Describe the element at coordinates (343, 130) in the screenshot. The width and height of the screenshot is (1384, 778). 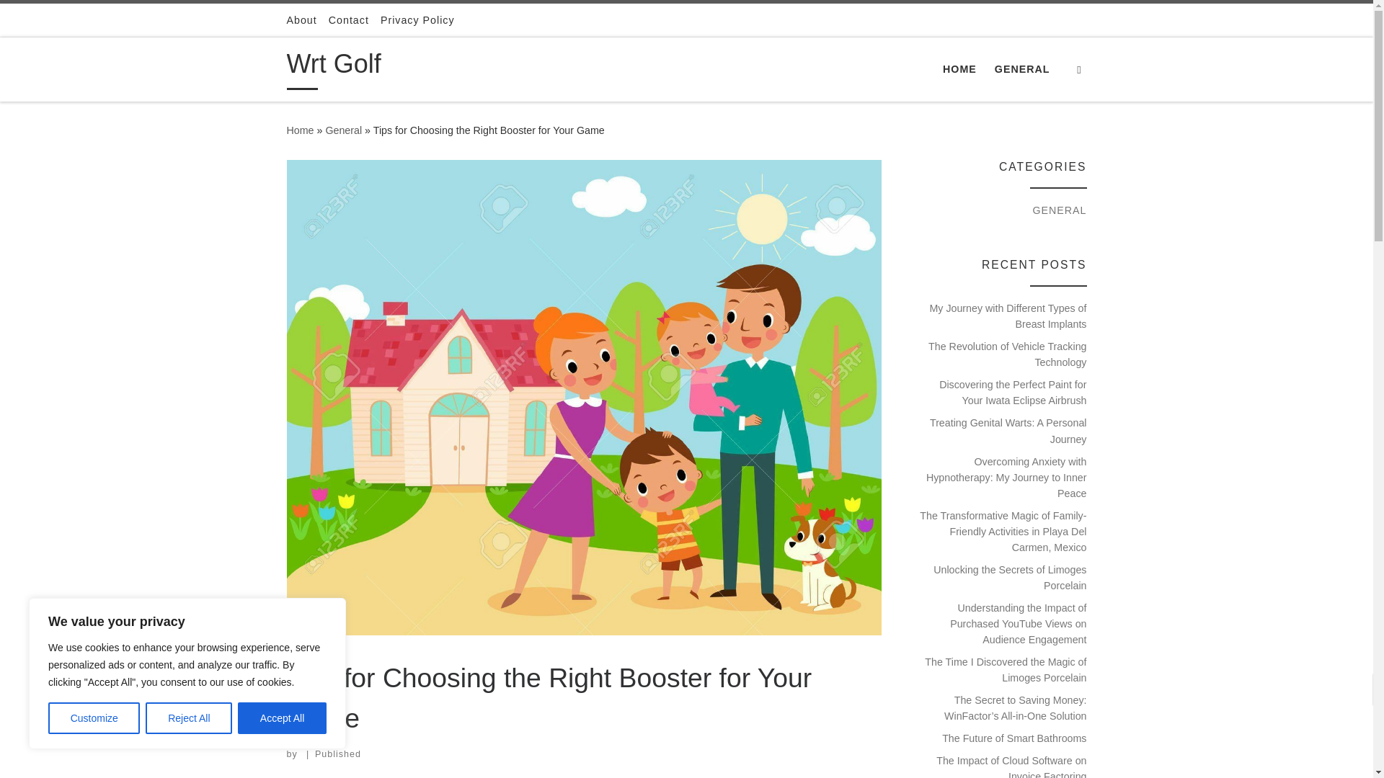
I see `General` at that location.